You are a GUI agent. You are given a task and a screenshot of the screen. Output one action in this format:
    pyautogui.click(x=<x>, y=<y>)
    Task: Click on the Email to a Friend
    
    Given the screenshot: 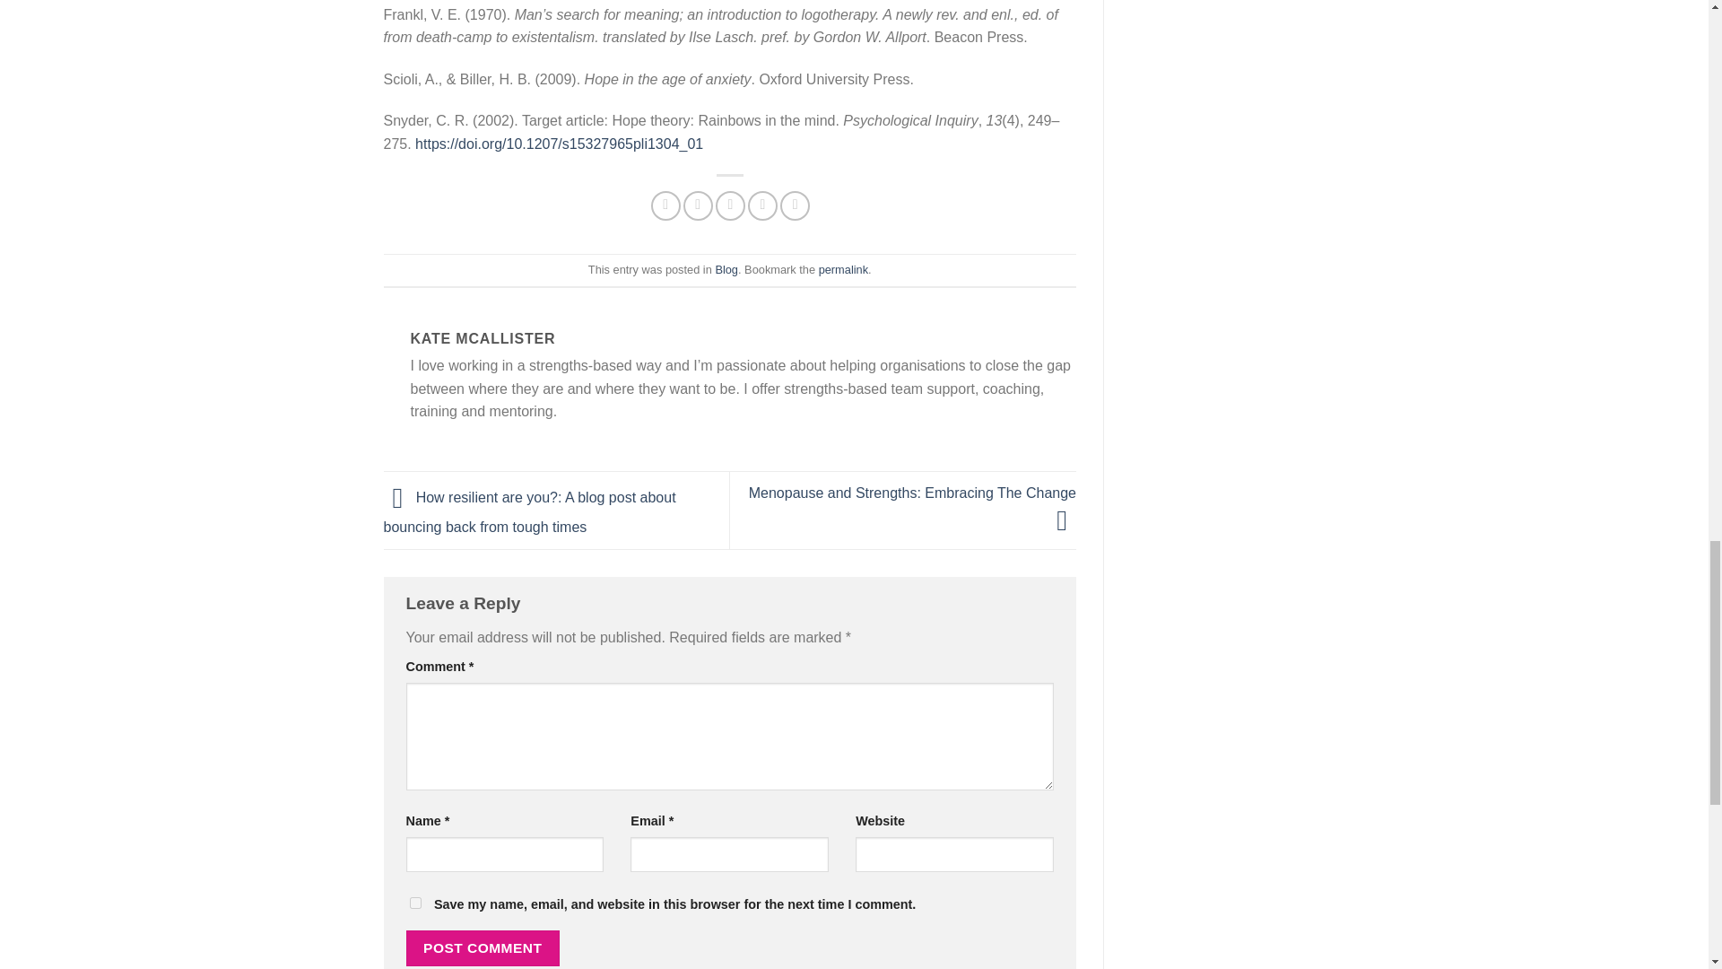 What is the action you would take?
    pyautogui.click(x=730, y=205)
    